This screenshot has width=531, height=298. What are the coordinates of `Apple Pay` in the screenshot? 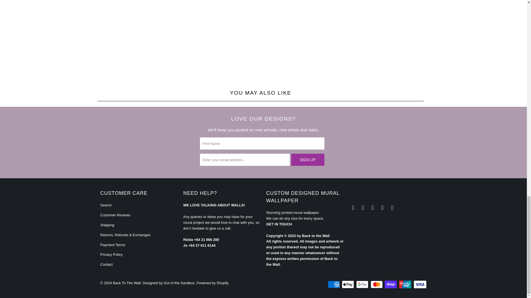 It's located at (348, 284).